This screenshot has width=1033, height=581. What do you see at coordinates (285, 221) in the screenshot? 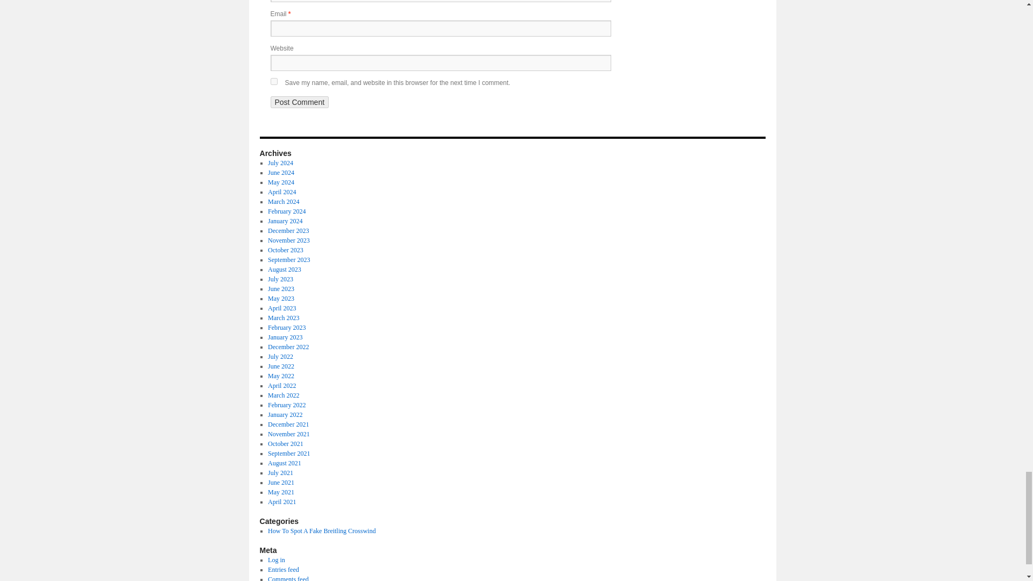
I see `January 2024` at bounding box center [285, 221].